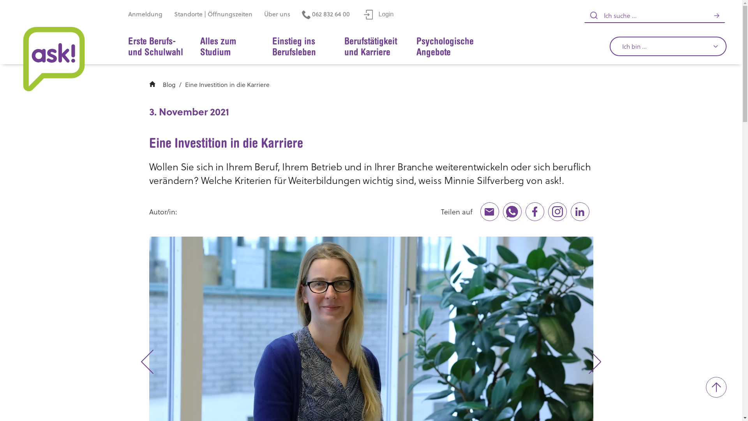 The width and height of the screenshot is (748, 421). What do you see at coordinates (379, 15) in the screenshot?
I see `Login` at bounding box center [379, 15].